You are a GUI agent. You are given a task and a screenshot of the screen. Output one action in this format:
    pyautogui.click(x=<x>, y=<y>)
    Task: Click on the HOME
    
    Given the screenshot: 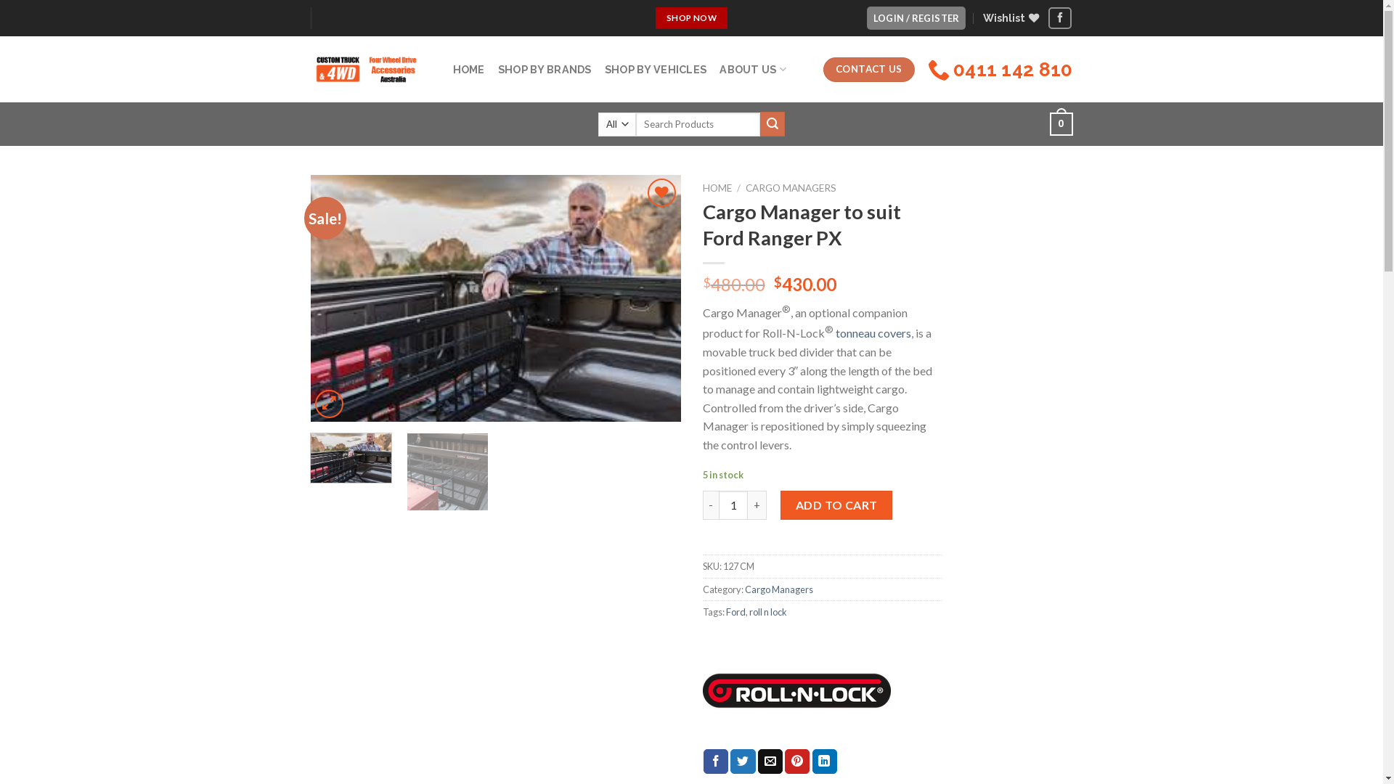 What is the action you would take?
    pyautogui.click(x=469, y=70)
    